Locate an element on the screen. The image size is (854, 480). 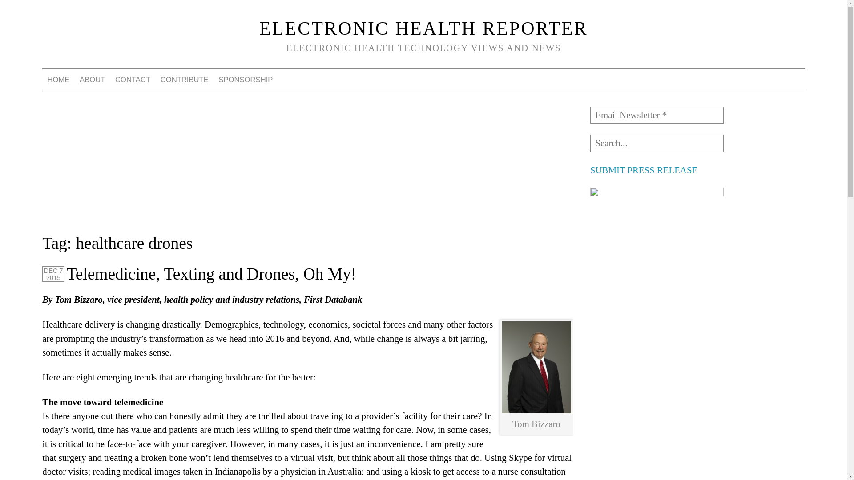
ELECTRONIC HEALTH REPORTER is located at coordinates (423, 28).